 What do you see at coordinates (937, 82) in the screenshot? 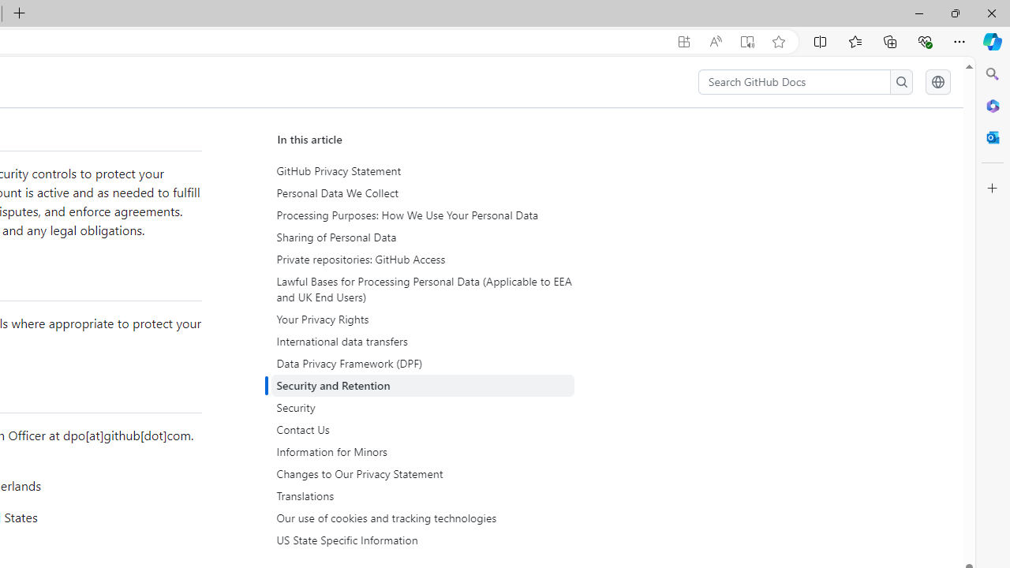
I see `Select language: current language is English` at bounding box center [937, 82].